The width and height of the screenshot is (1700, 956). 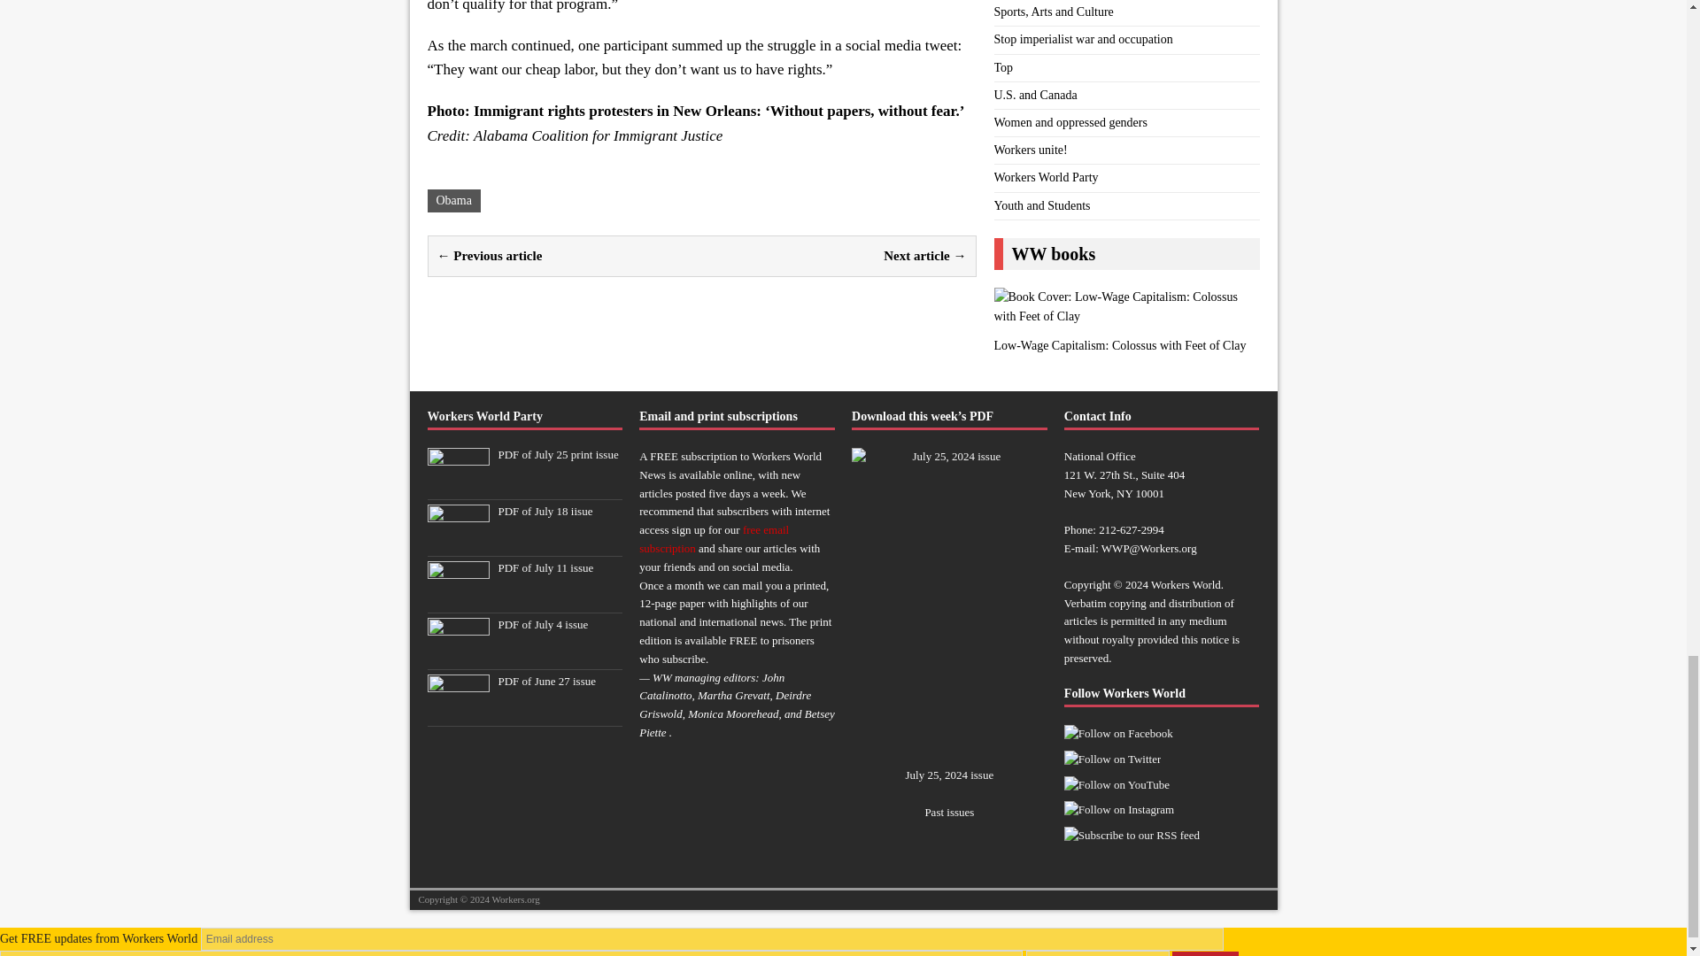 What do you see at coordinates (543, 623) in the screenshot?
I see `PDF of July 4 issue` at bounding box center [543, 623].